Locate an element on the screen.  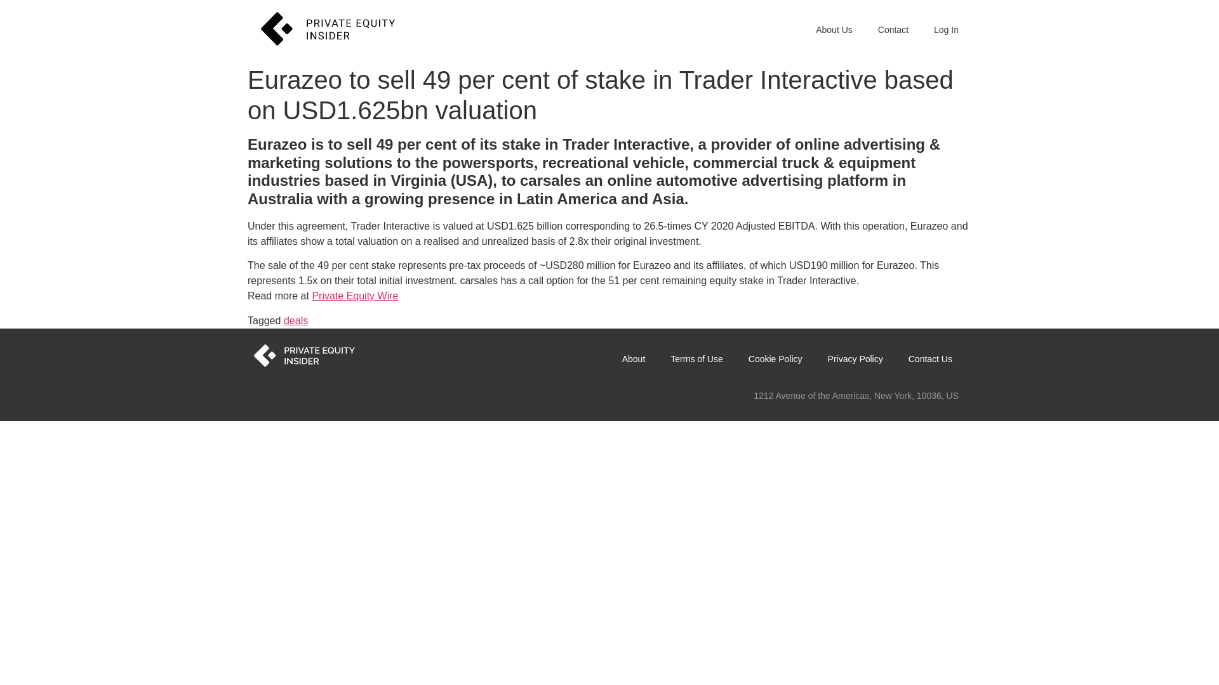
Log In is located at coordinates (946, 29).